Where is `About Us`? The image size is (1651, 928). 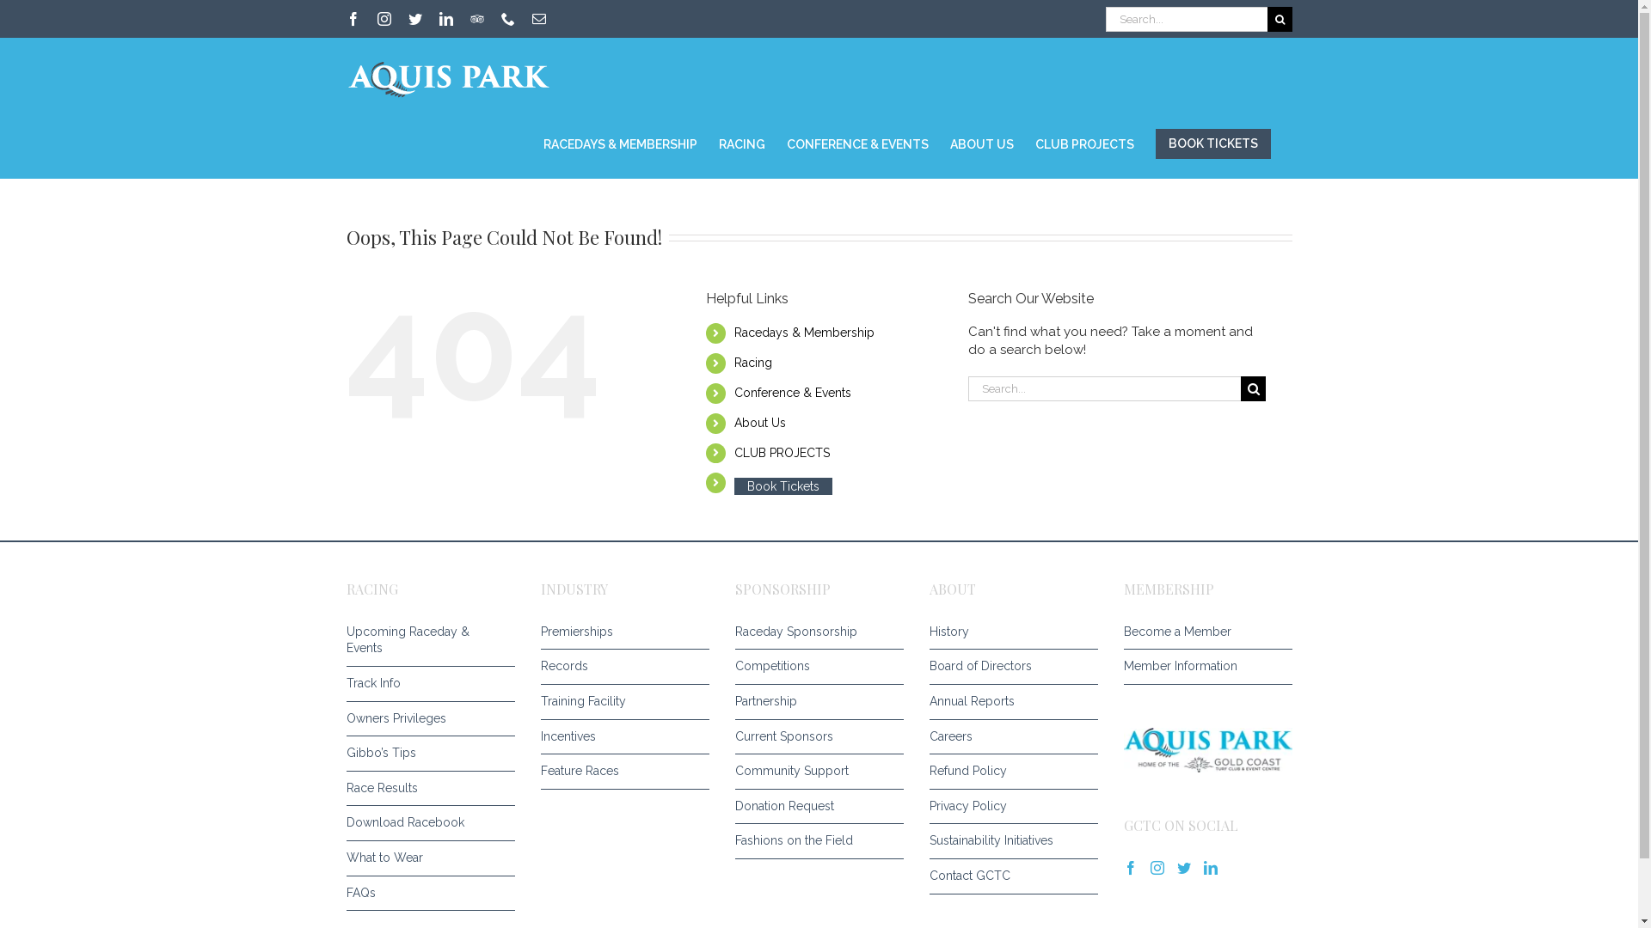
About Us is located at coordinates (760, 423).